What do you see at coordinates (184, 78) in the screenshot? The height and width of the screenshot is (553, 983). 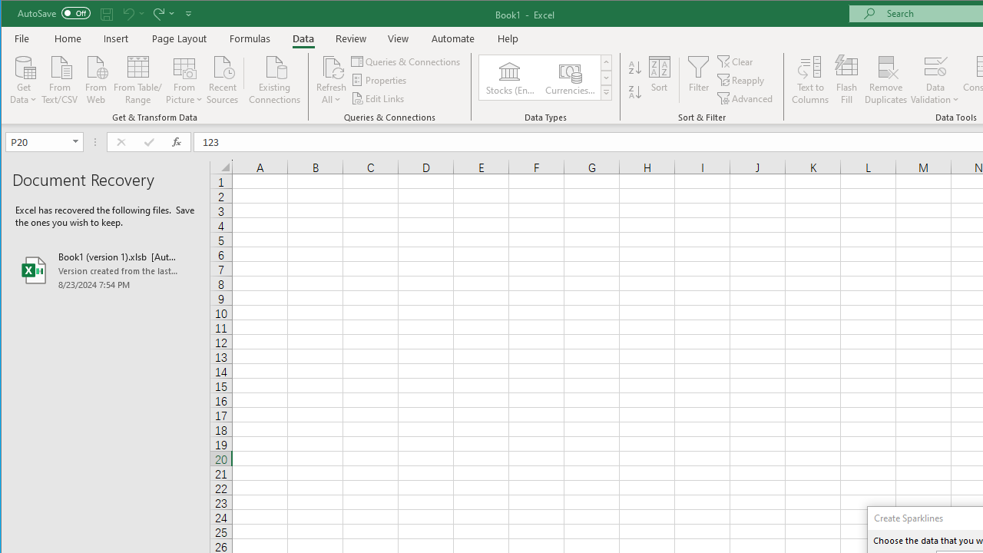 I see `From Picture` at bounding box center [184, 78].